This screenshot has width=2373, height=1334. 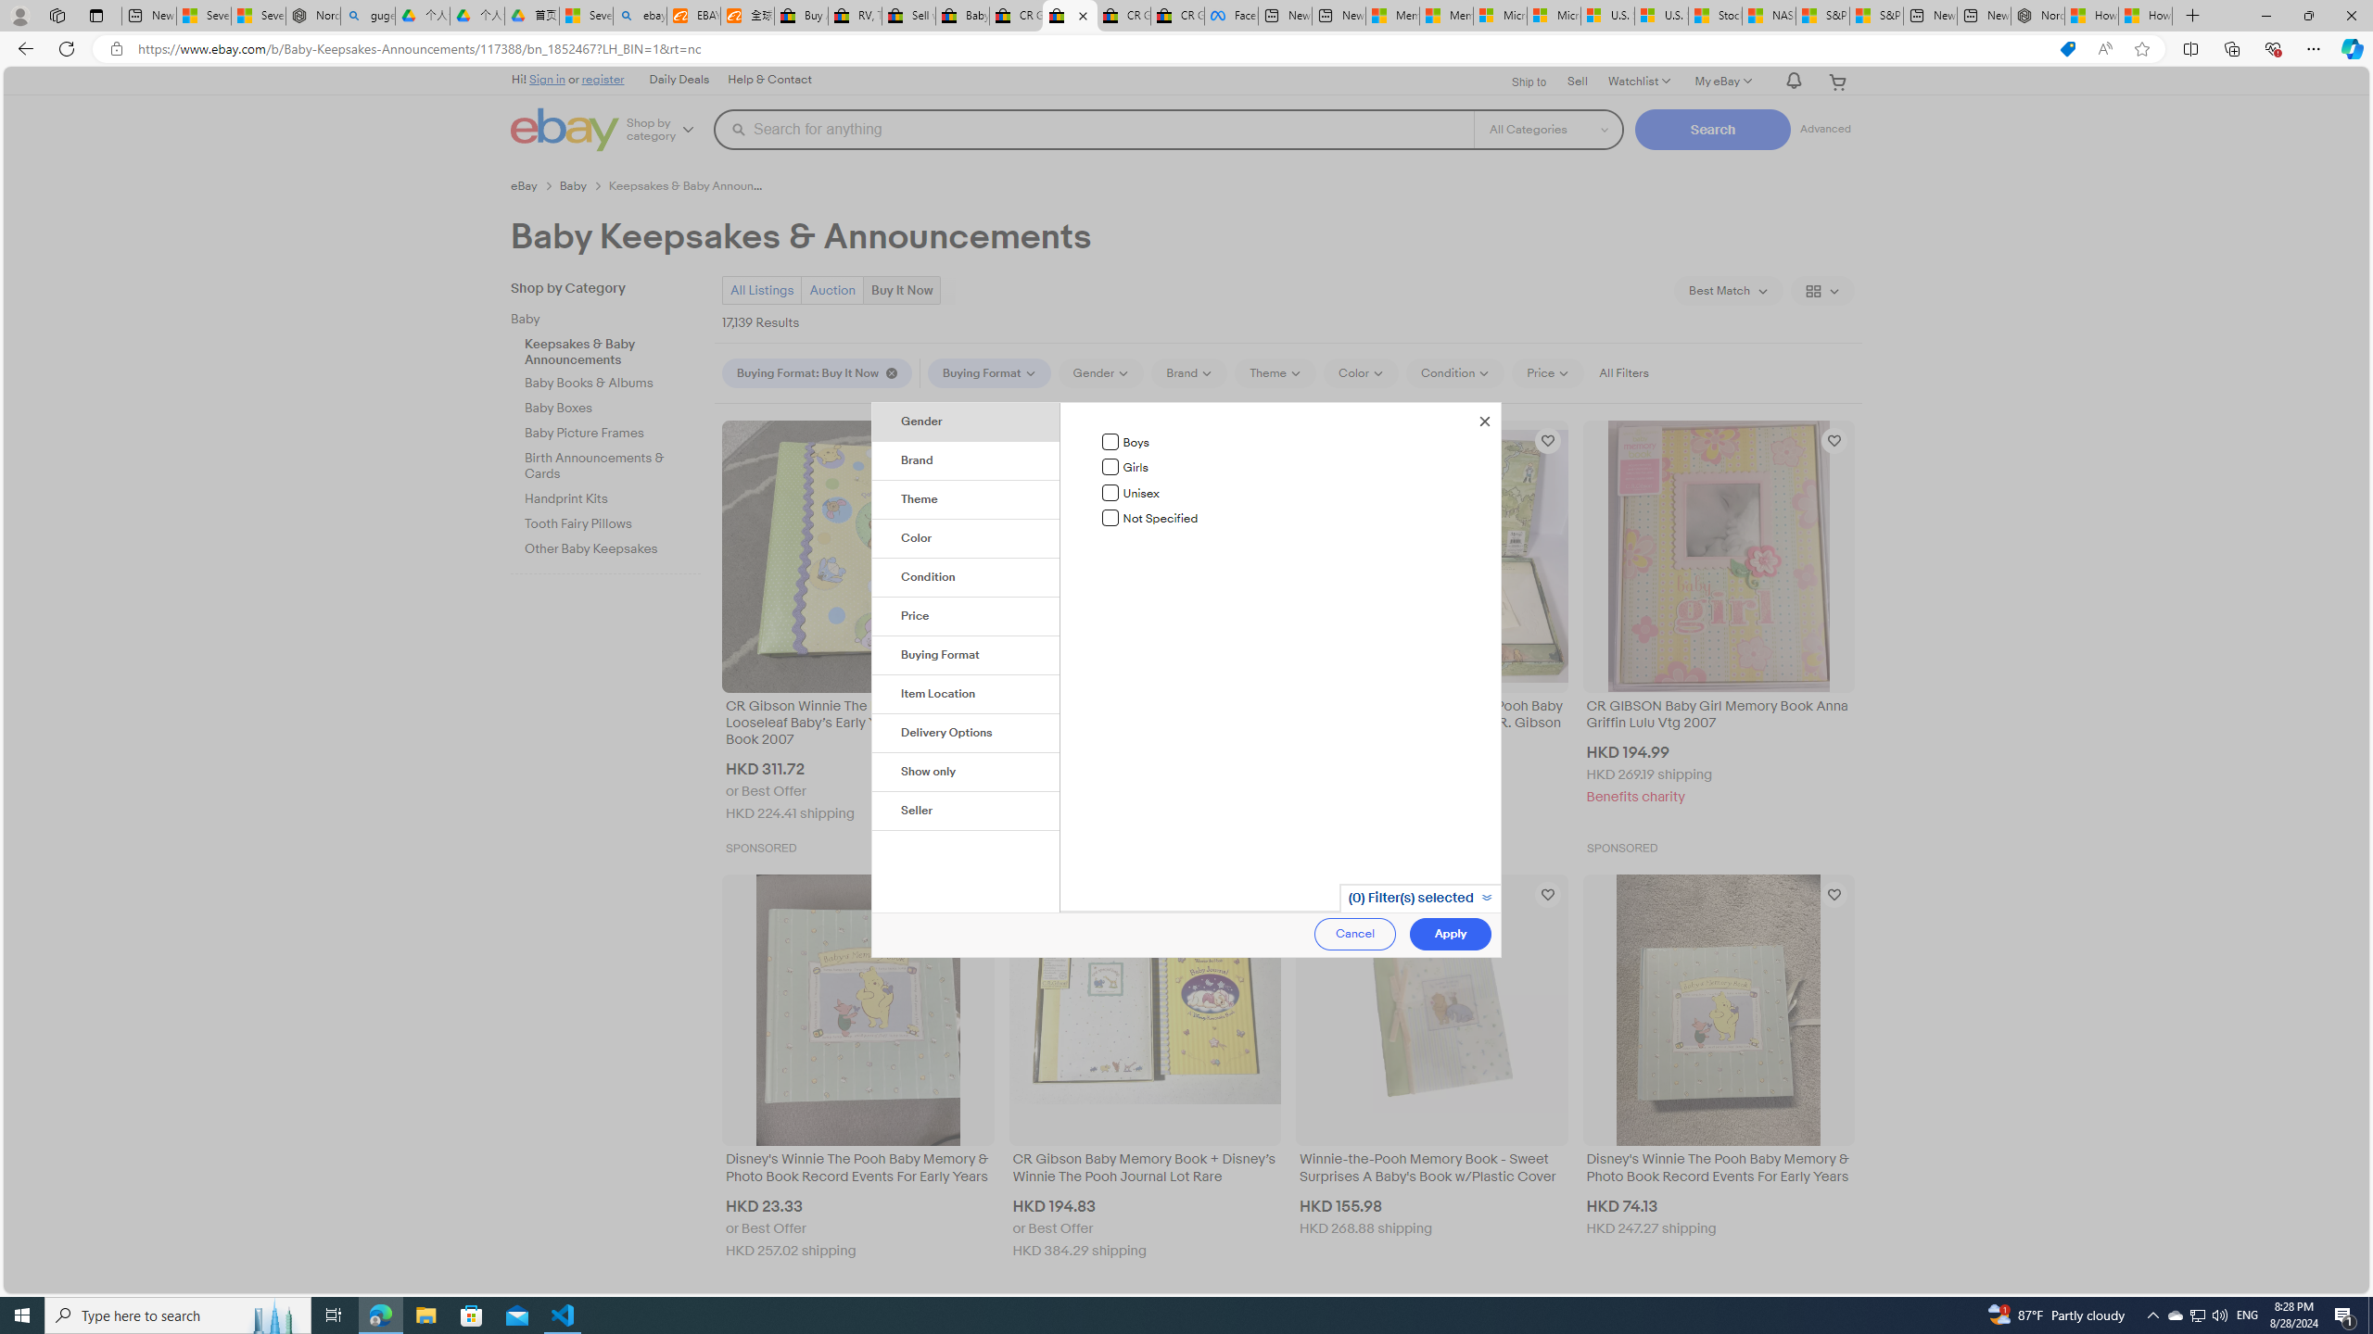 I want to click on Address and search bar, so click(x=1091, y=49).